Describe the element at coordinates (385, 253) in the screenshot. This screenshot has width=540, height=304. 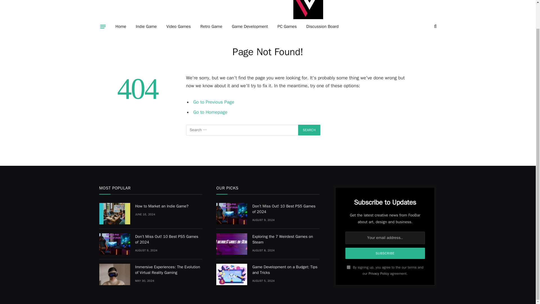
I see `Subscribe` at that location.